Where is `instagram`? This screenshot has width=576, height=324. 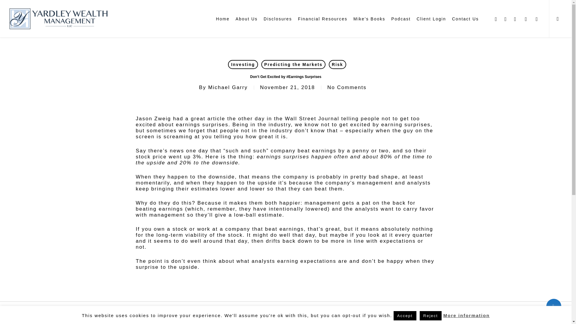
instagram is located at coordinates (537, 19).